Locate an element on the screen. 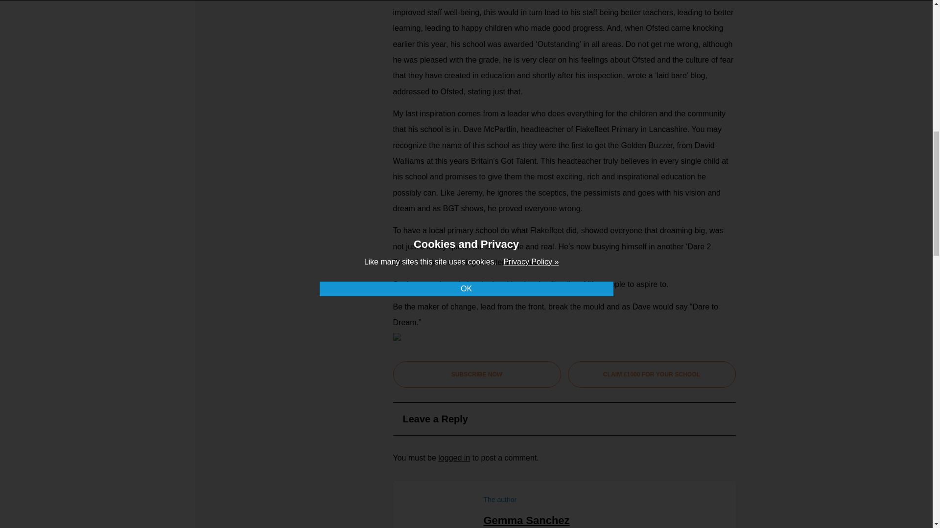 Image resolution: width=940 pixels, height=528 pixels. Posts by Gemma Sanchez is located at coordinates (527, 520).